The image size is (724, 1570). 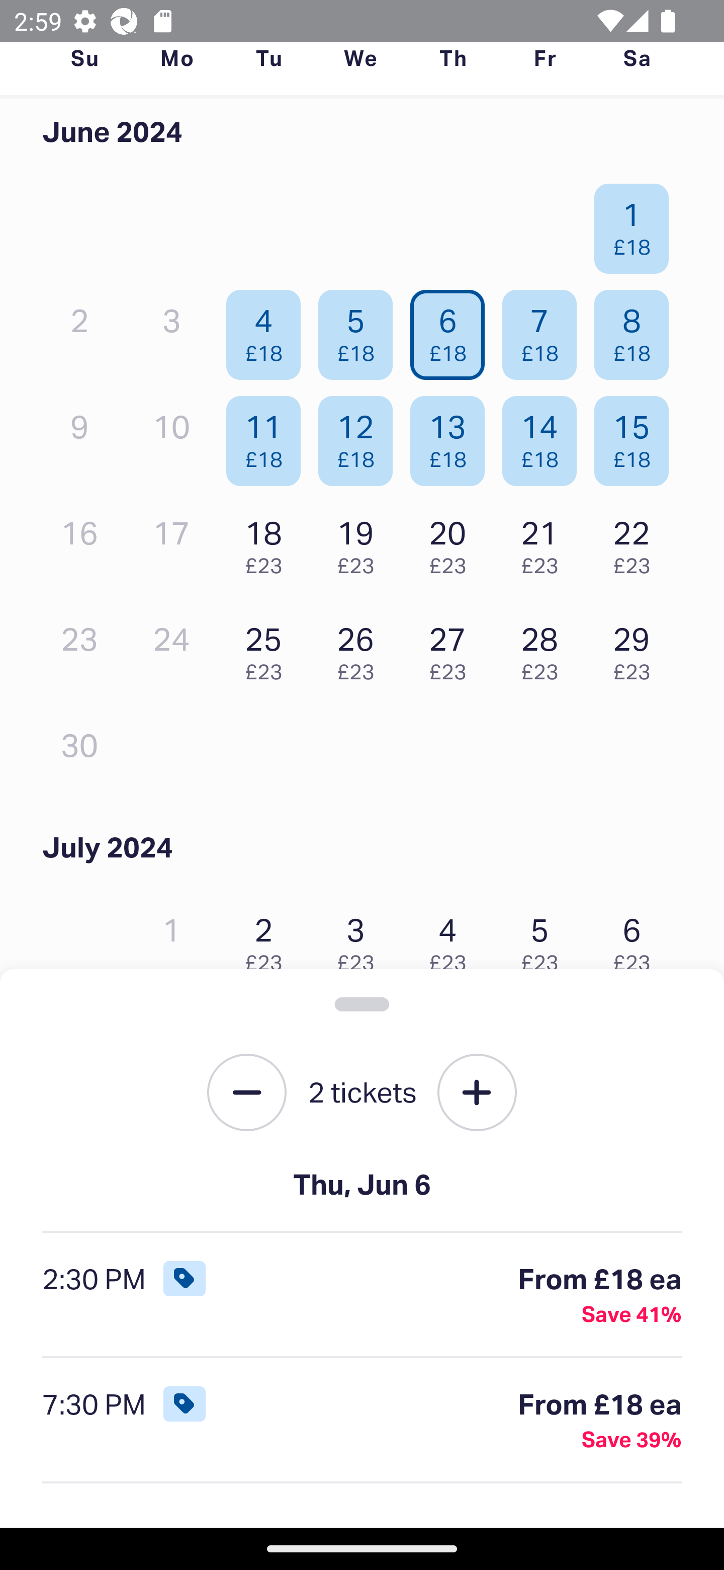 What do you see at coordinates (545, 330) in the screenshot?
I see `7 £18` at bounding box center [545, 330].